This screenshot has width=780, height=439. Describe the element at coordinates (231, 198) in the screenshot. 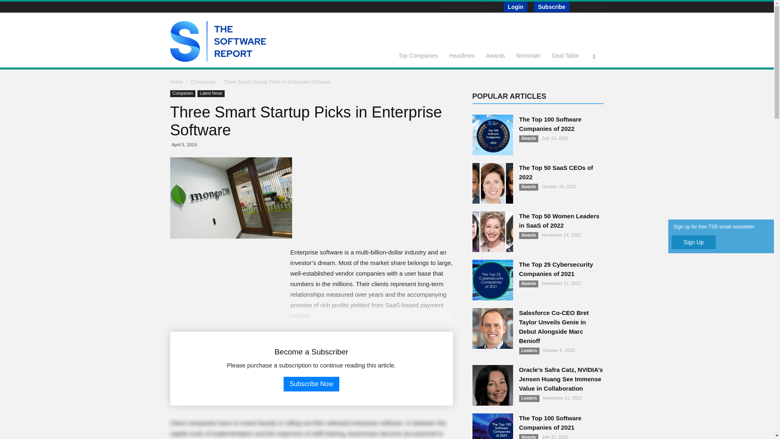

I see `mongodb` at that location.